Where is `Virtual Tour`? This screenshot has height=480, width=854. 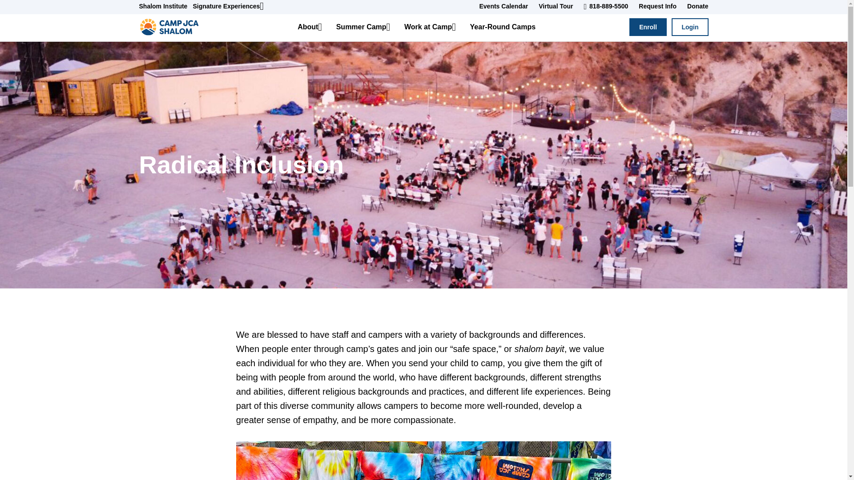 Virtual Tour is located at coordinates (555, 6).